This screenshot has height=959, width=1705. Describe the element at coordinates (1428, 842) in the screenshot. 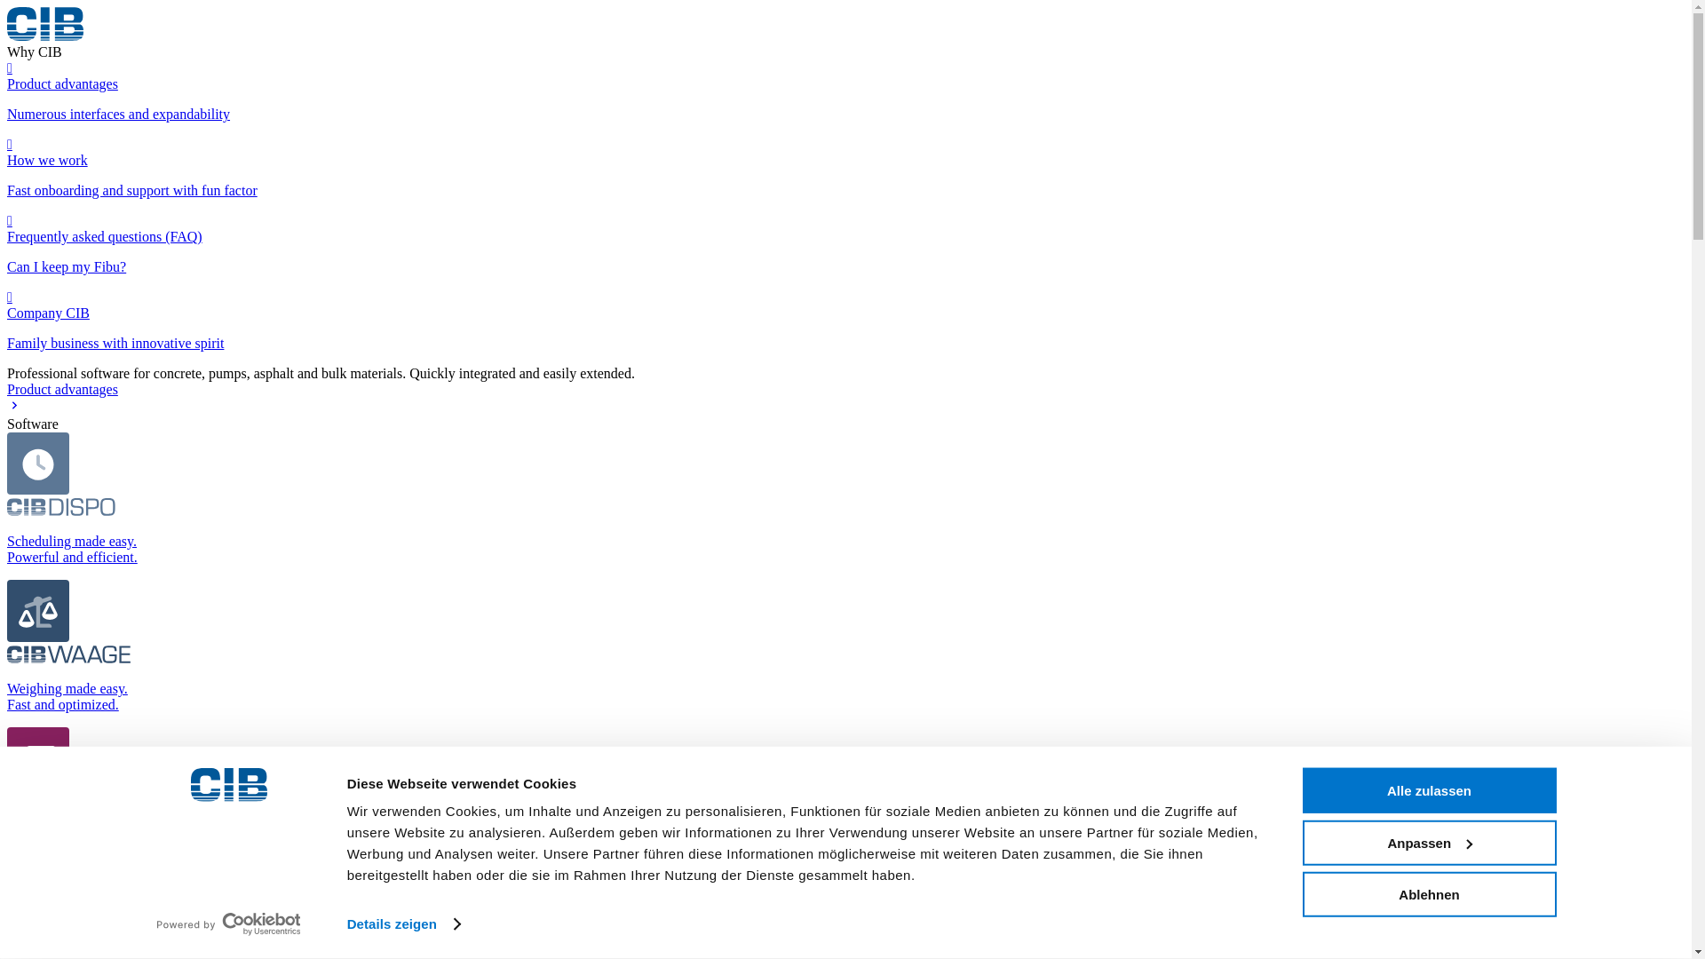

I see `Anpassen` at that location.